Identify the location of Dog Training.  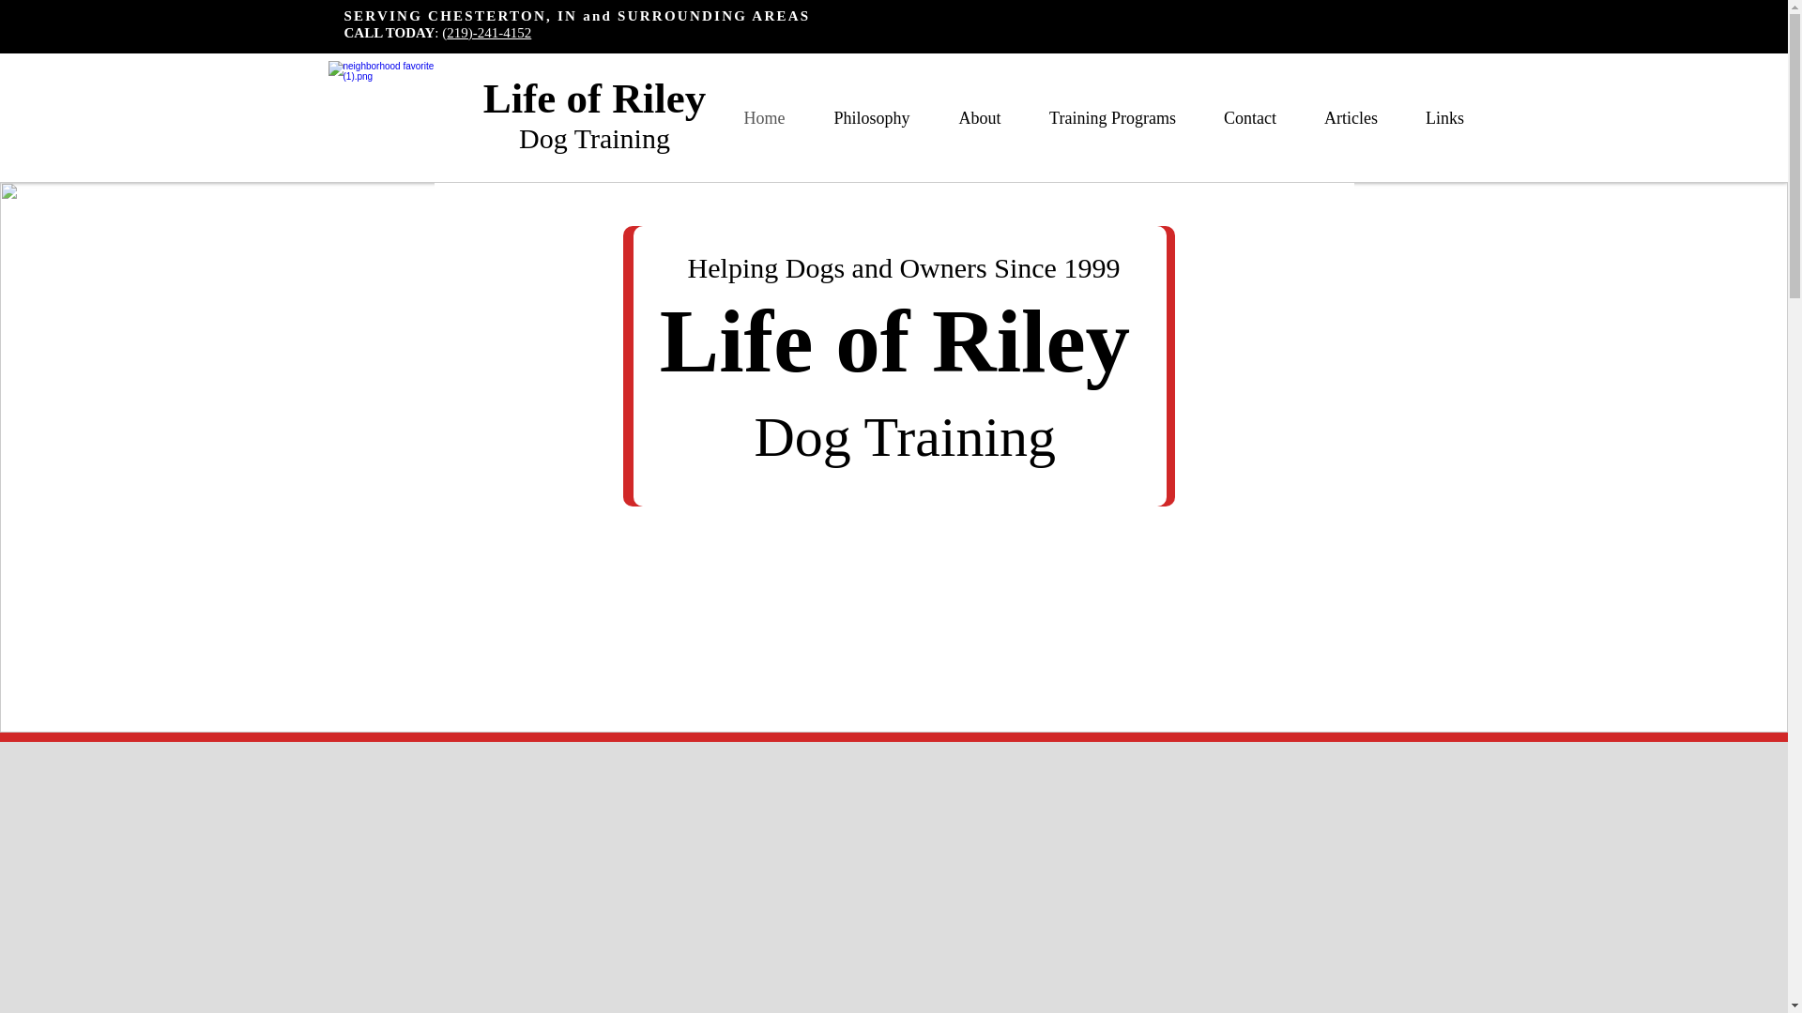
(594, 138).